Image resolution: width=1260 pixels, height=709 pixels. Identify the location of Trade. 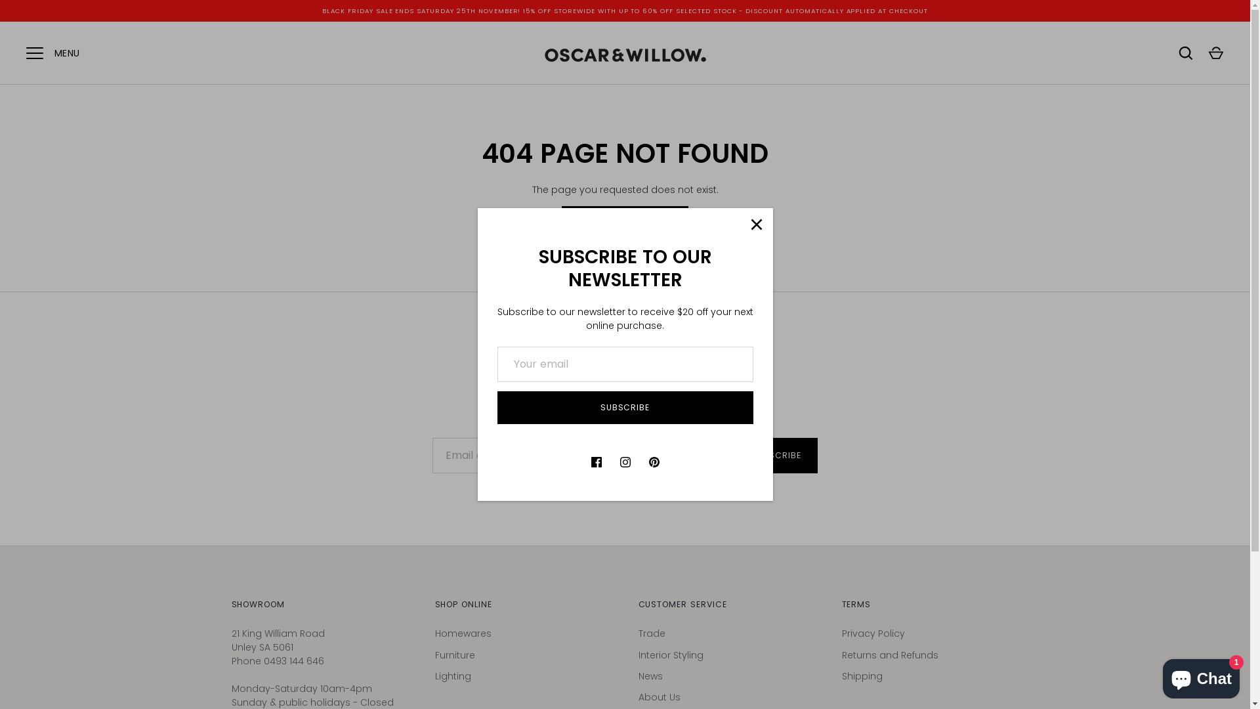
(651, 634).